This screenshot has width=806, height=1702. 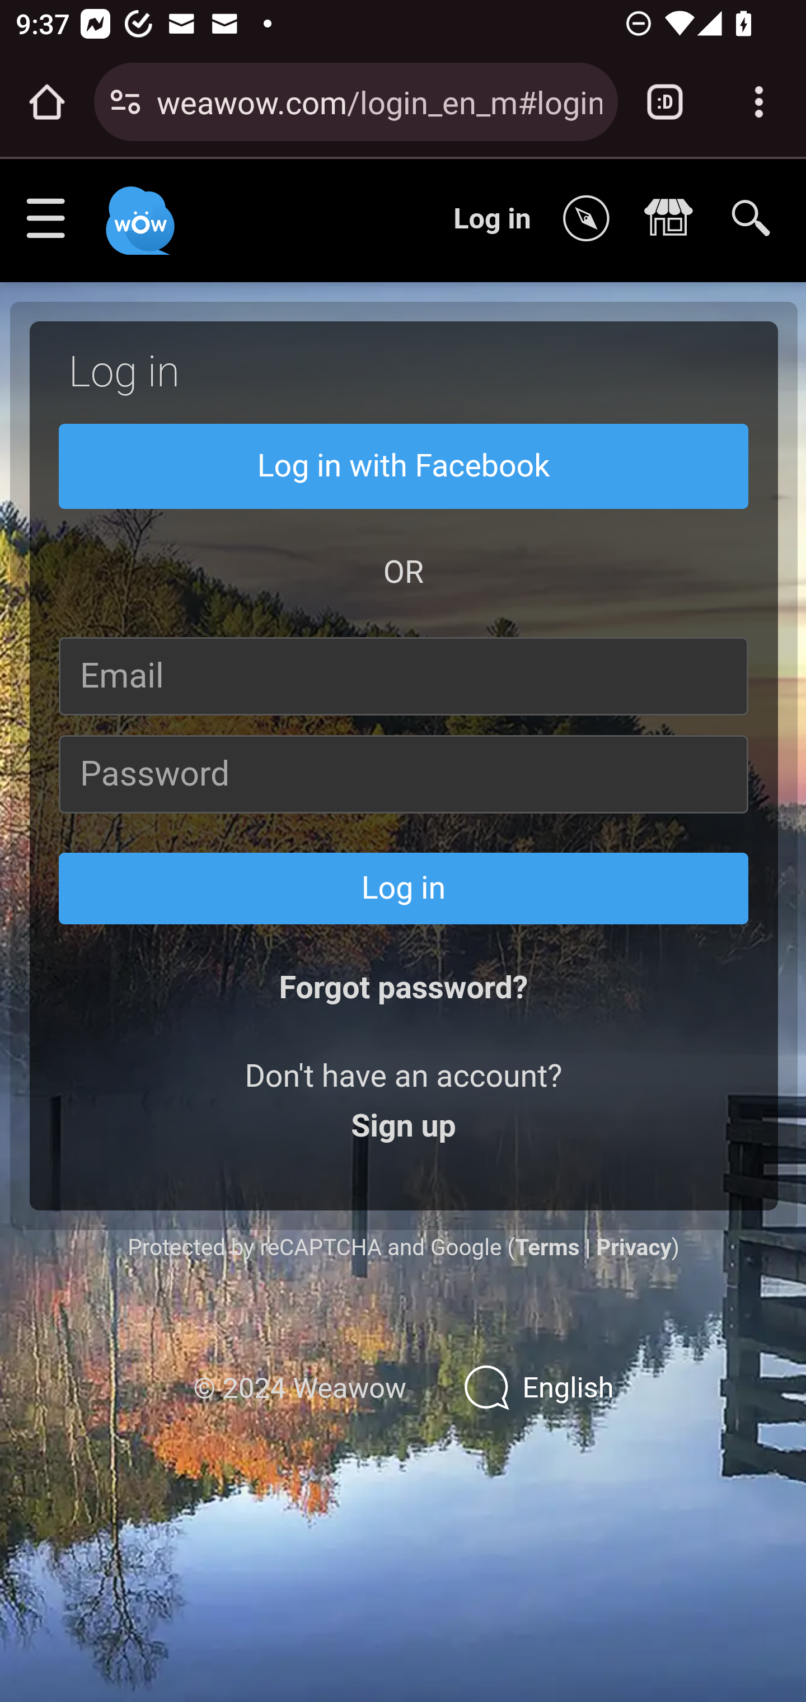 What do you see at coordinates (404, 887) in the screenshot?
I see `Log in` at bounding box center [404, 887].